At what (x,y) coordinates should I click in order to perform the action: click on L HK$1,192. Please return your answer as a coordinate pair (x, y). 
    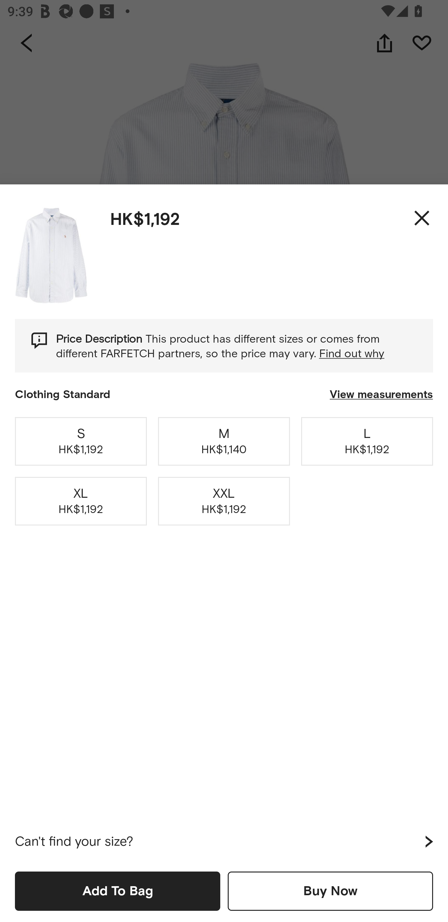
    Looking at the image, I should click on (367, 441).